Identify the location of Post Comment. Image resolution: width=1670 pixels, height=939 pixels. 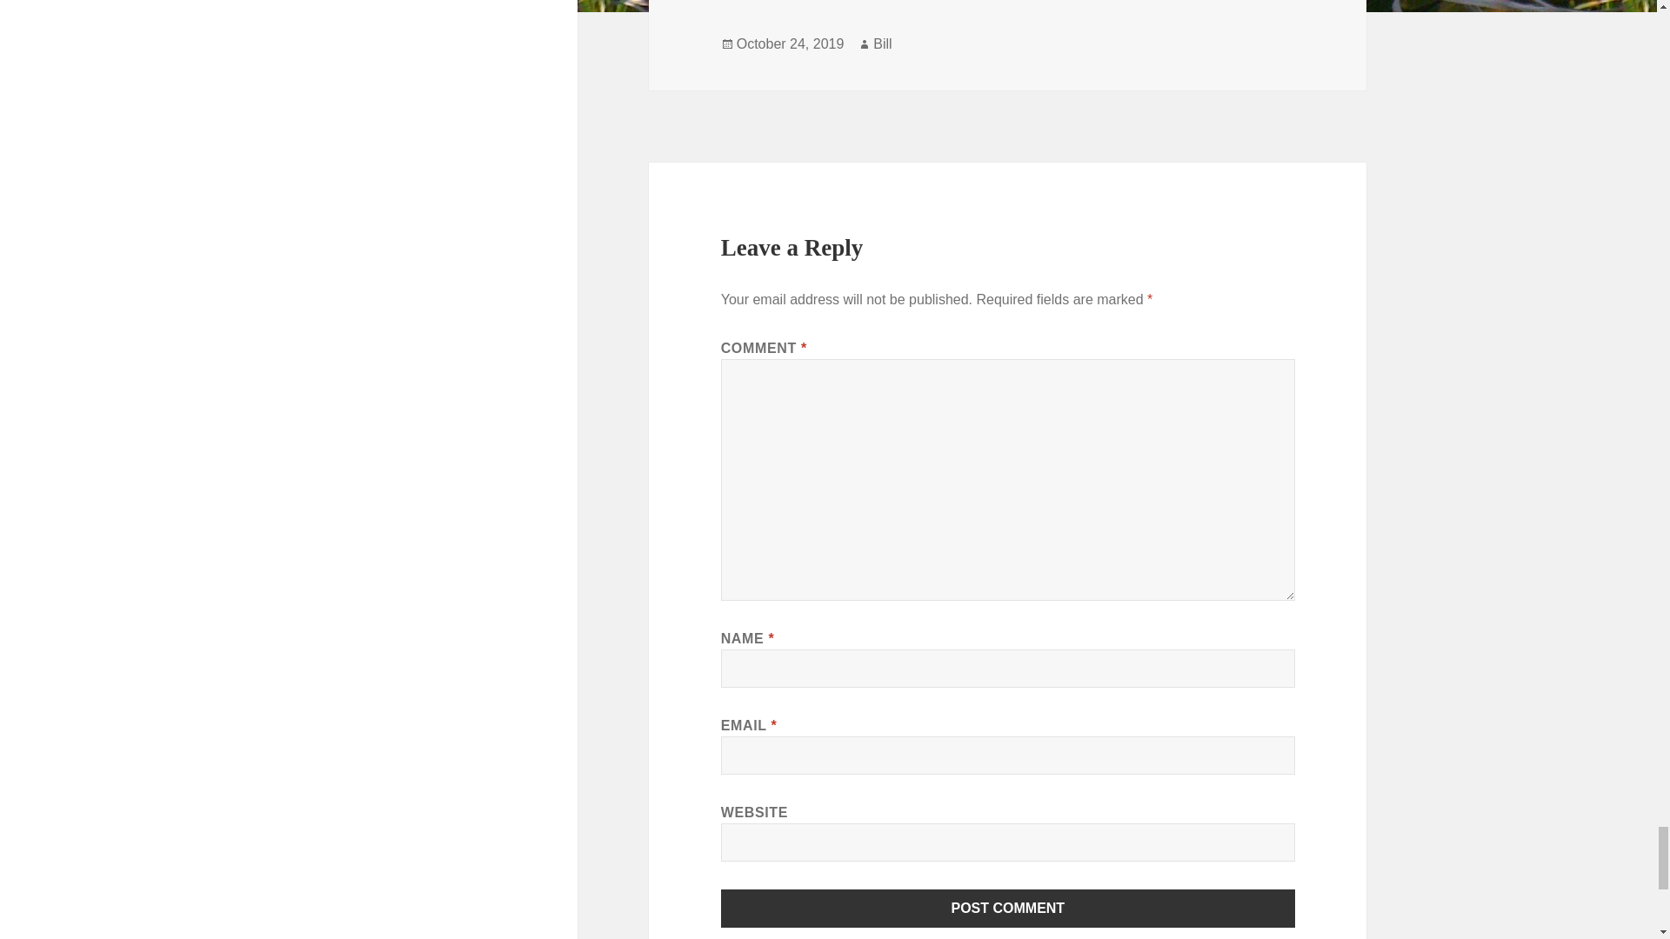
(1008, 908).